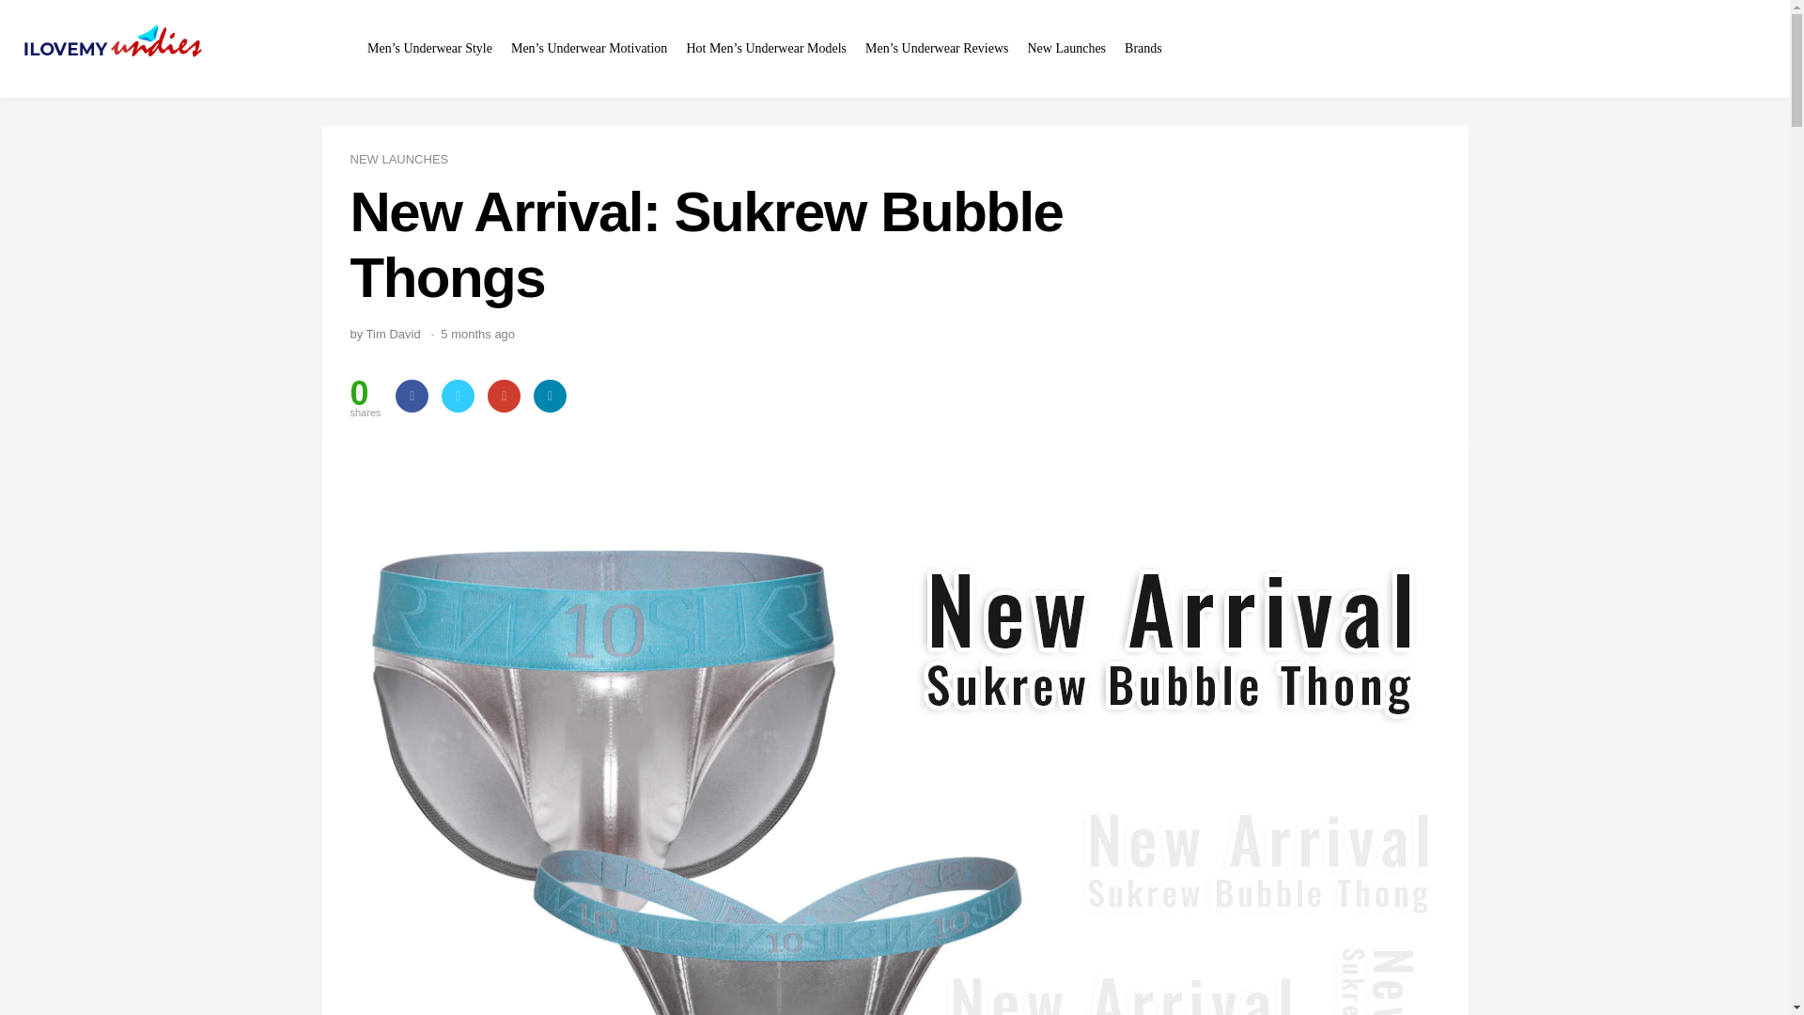 The height and width of the screenshot is (1015, 1804). I want to click on New Launches, so click(1065, 49).